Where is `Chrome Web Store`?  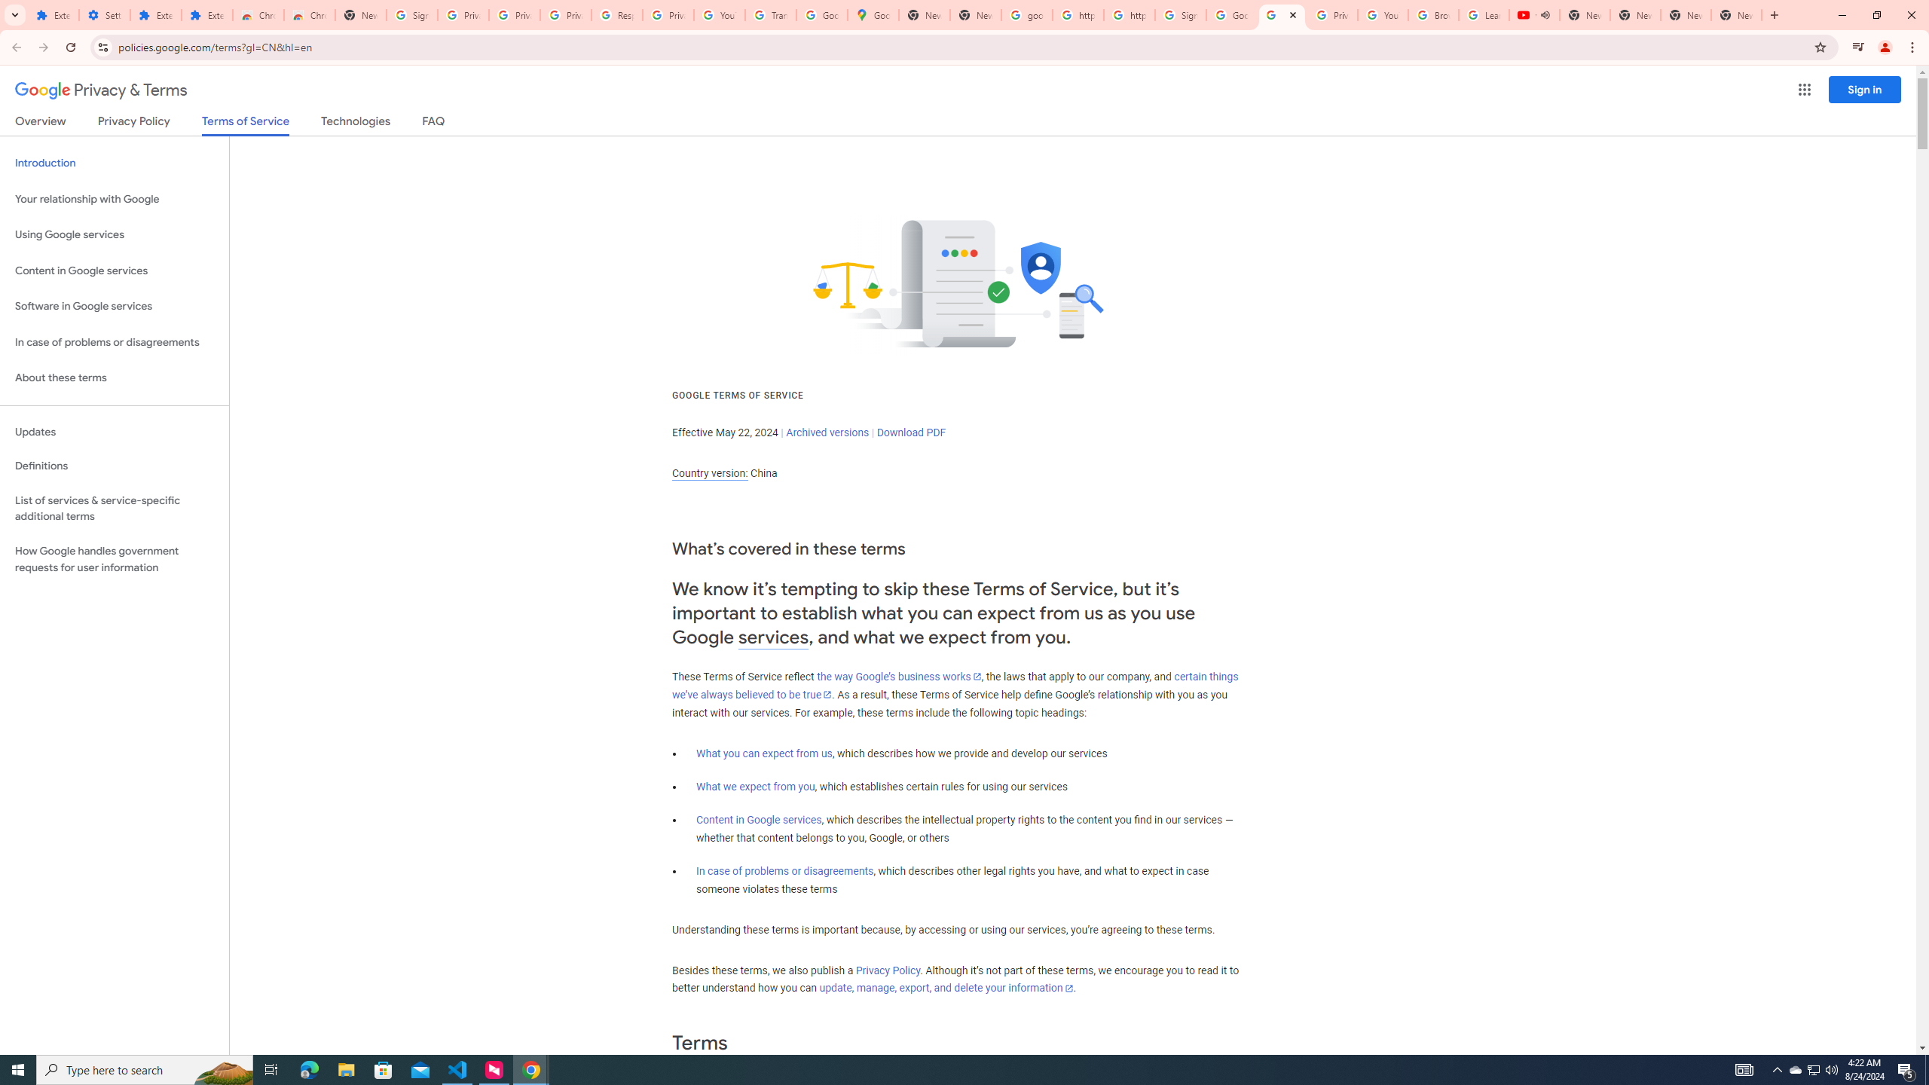 Chrome Web Store is located at coordinates (258, 15).